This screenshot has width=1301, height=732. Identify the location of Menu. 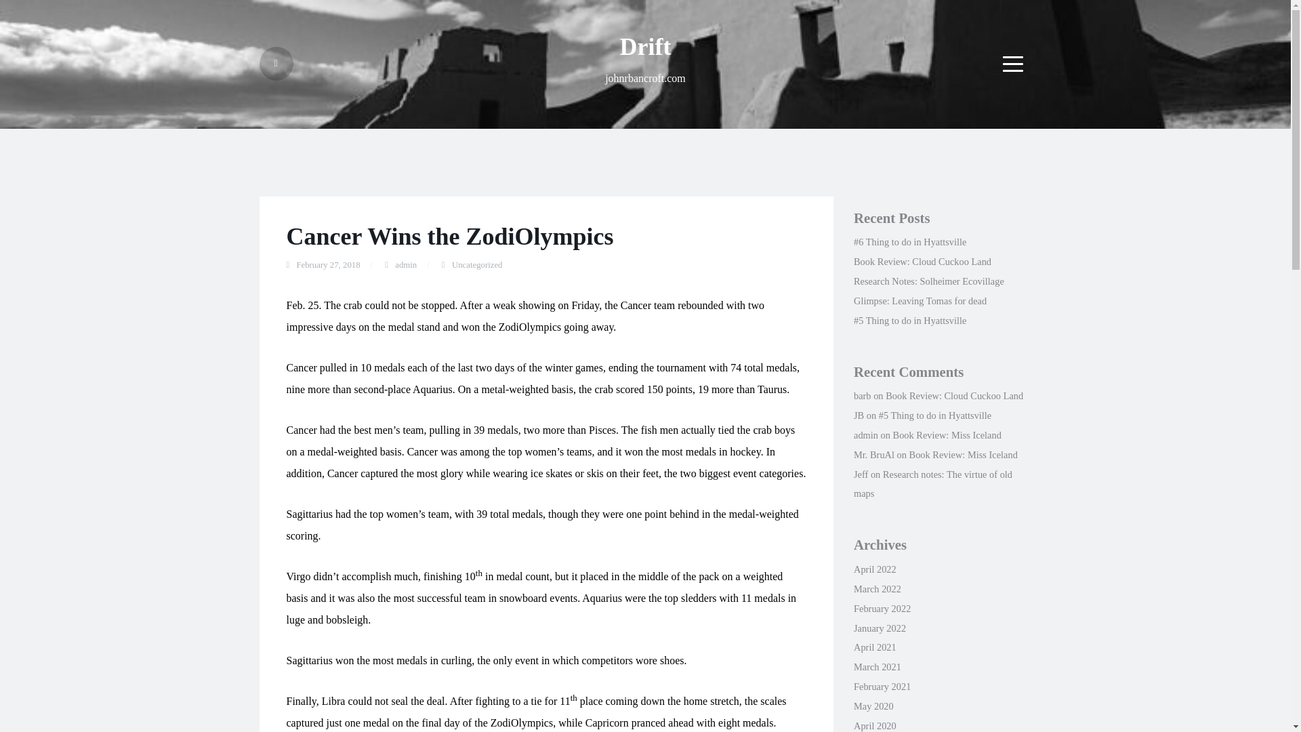
(1013, 64).